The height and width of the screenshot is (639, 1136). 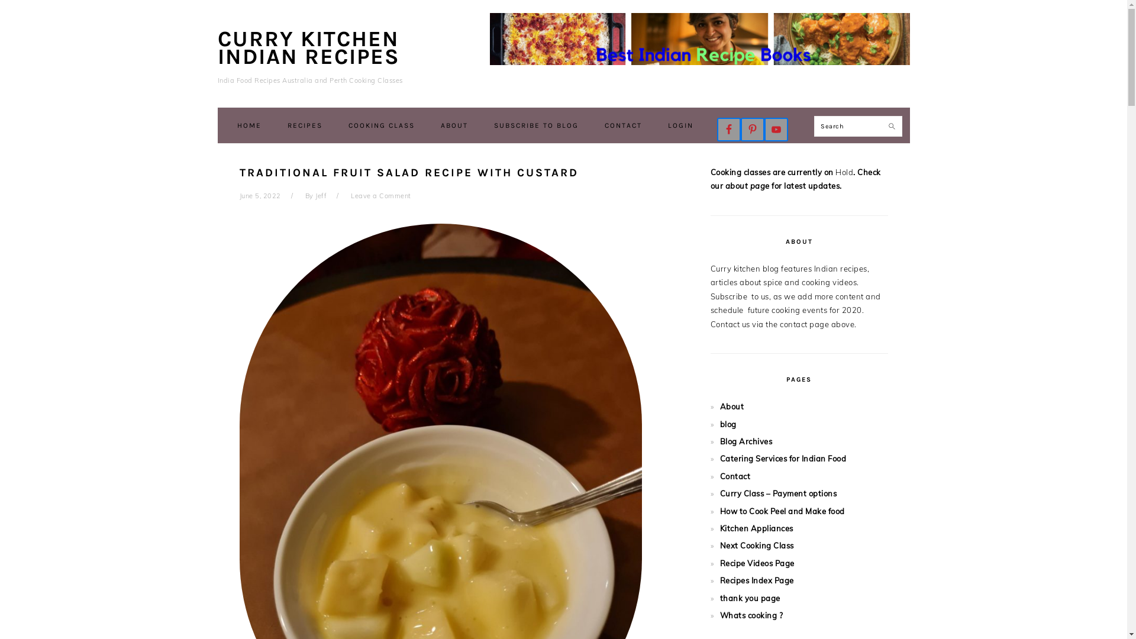 What do you see at coordinates (782, 511) in the screenshot?
I see `How to Cook Peel and Make food` at bounding box center [782, 511].